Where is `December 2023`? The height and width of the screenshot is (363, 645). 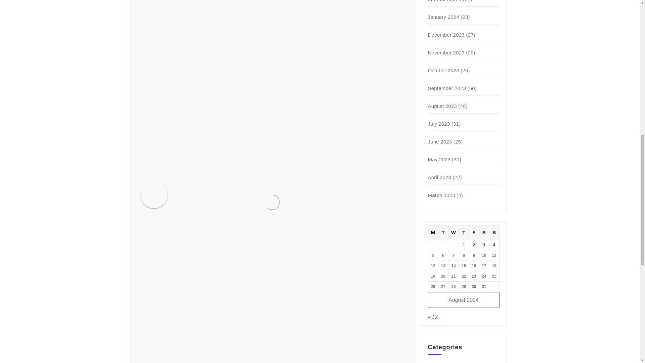 December 2023 is located at coordinates (446, 35).